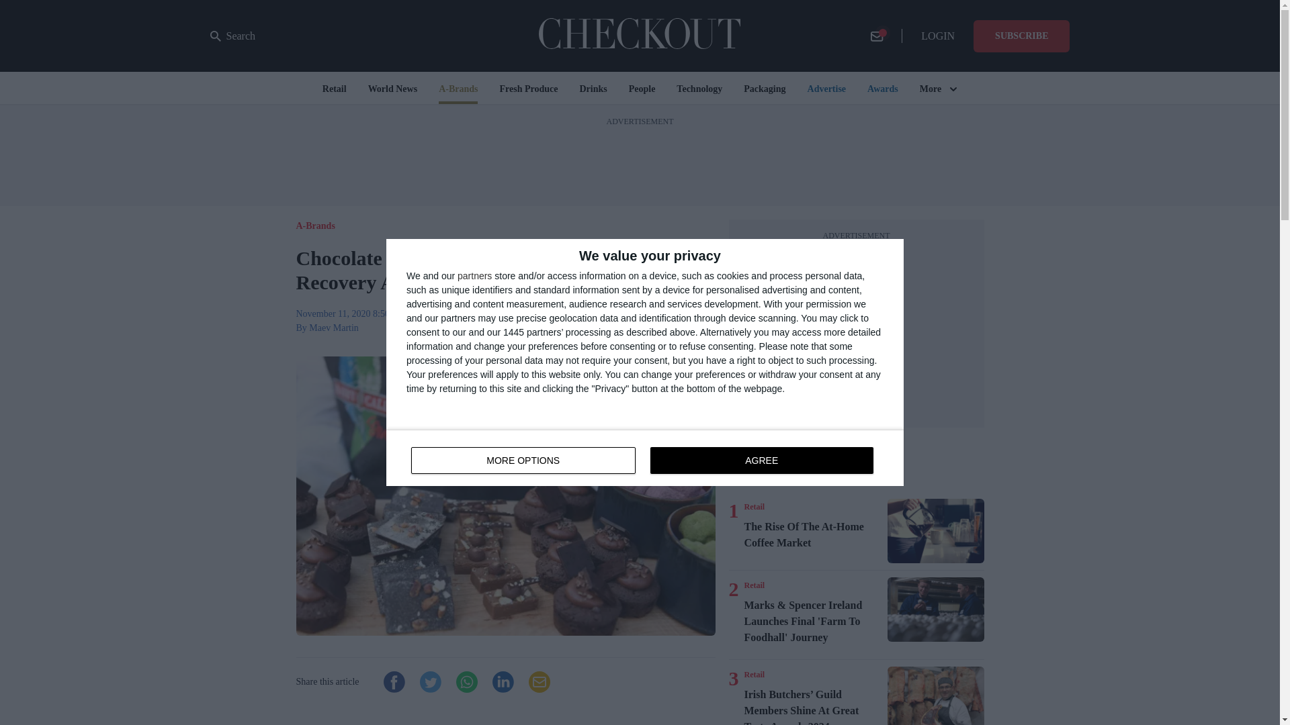 Image resolution: width=1290 pixels, height=725 pixels. Describe the element at coordinates (645, 458) in the screenshot. I see `Retail` at that location.